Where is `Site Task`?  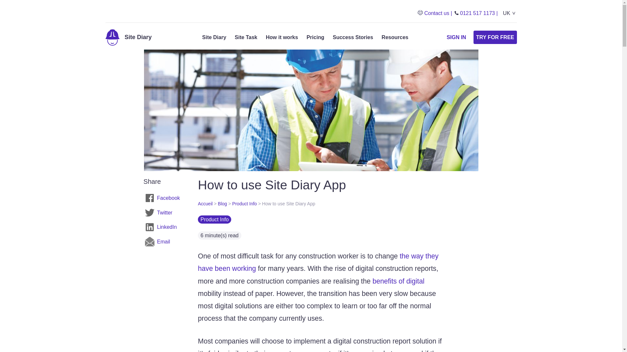
Site Task is located at coordinates (246, 37).